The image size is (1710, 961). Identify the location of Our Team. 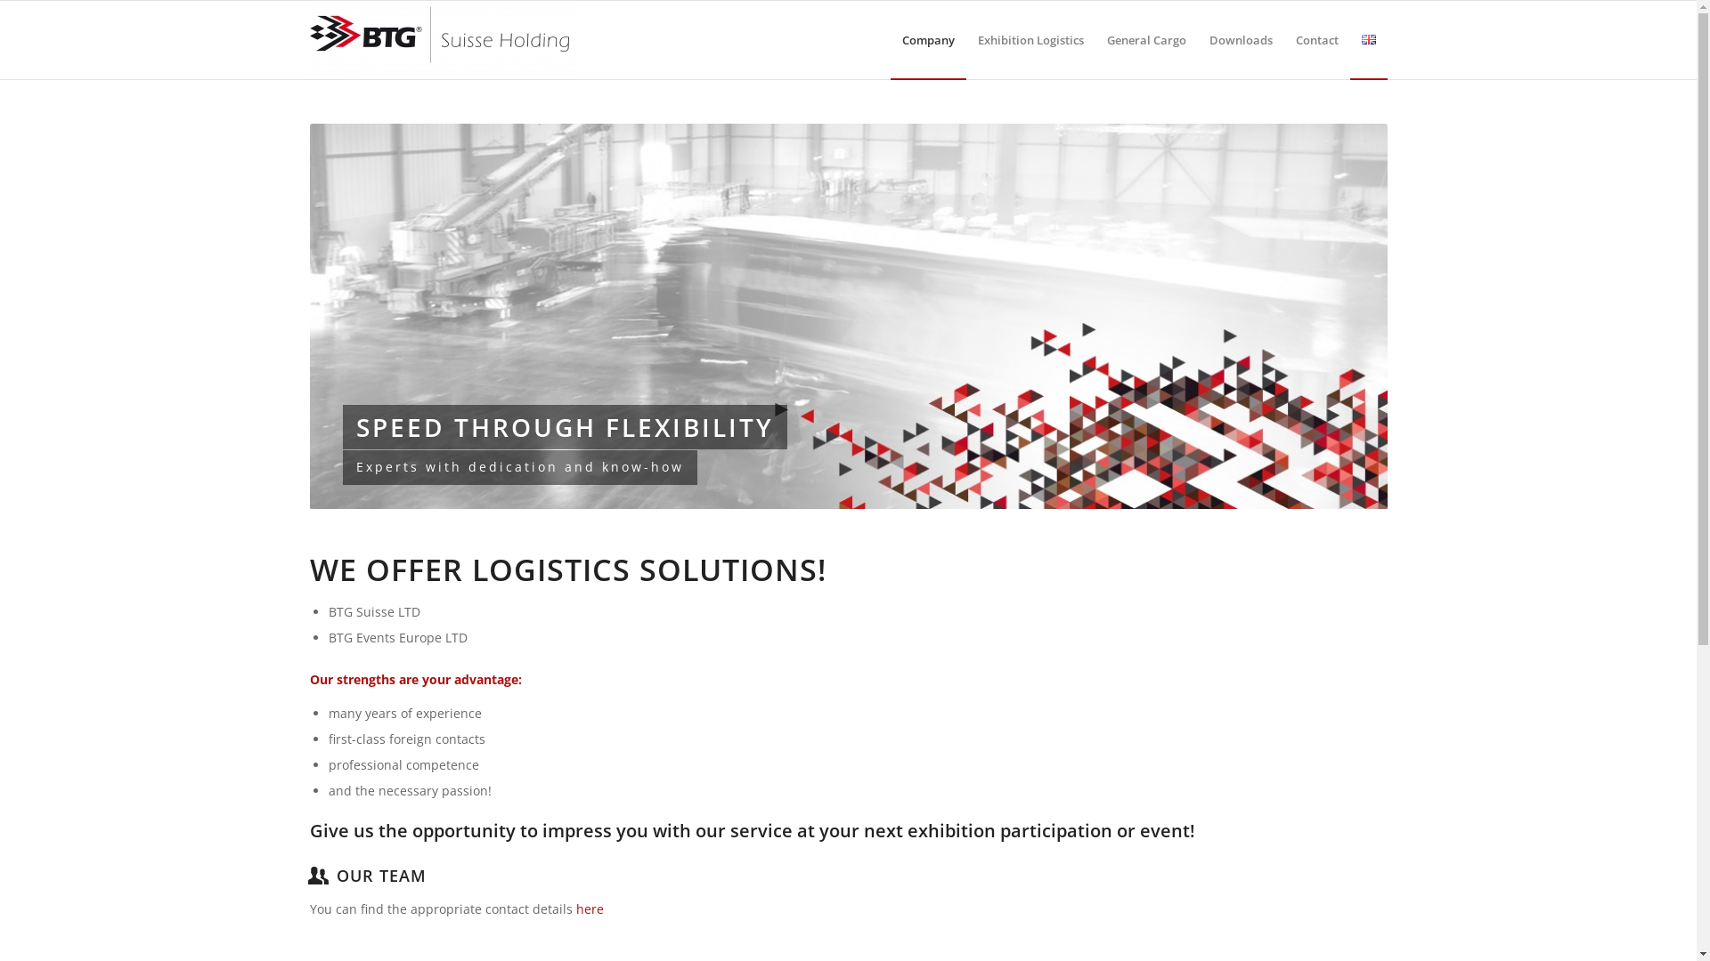
(318, 875).